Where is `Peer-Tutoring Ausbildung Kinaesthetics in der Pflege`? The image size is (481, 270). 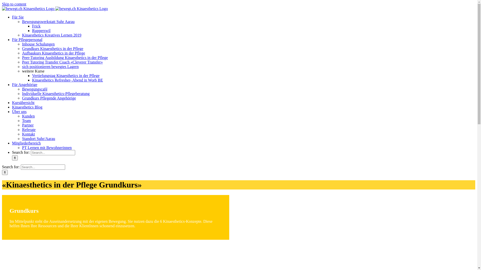
Peer-Tutoring Ausbildung Kinaesthetics in der Pflege is located at coordinates (65, 57).